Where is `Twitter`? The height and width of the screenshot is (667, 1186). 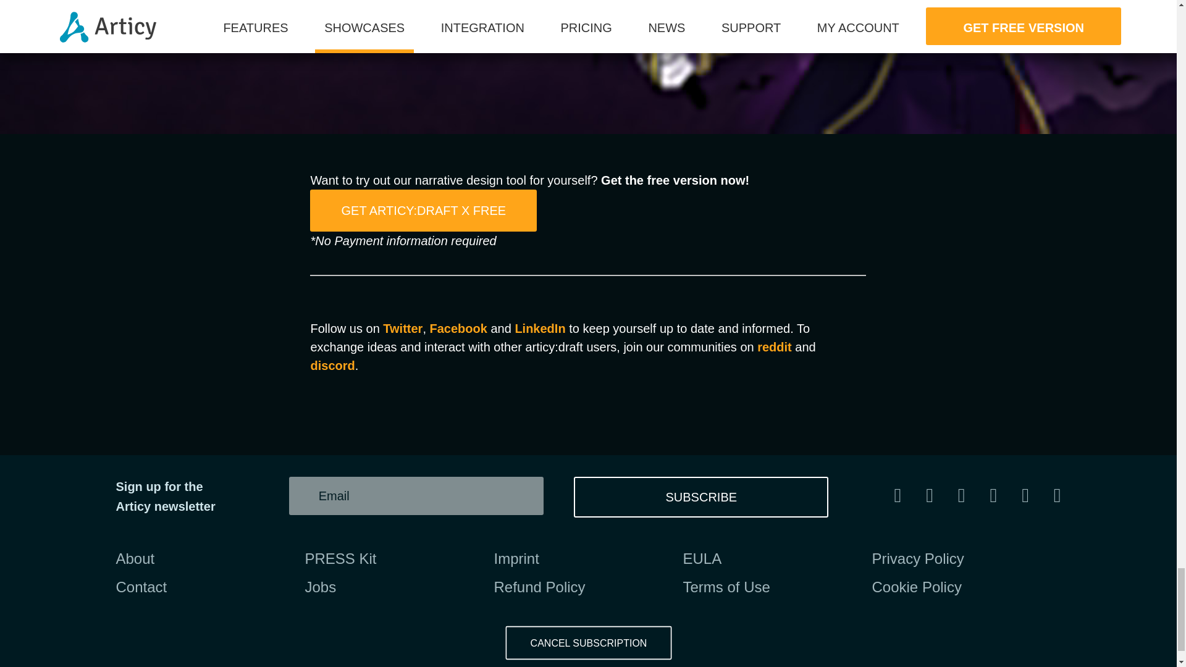
Twitter is located at coordinates (403, 329).